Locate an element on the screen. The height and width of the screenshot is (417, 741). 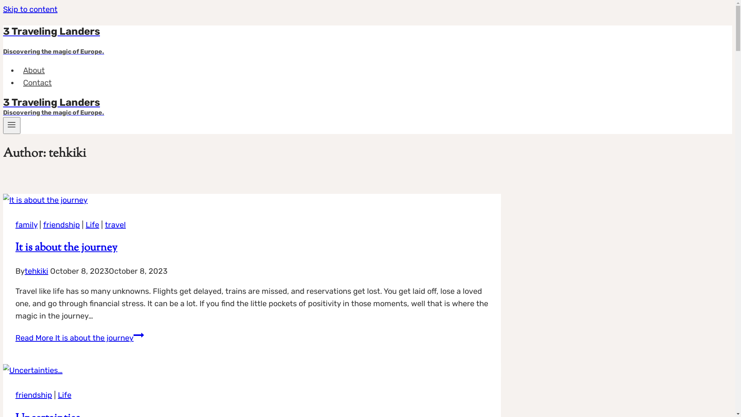
Life is located at coordinates (93, 225).